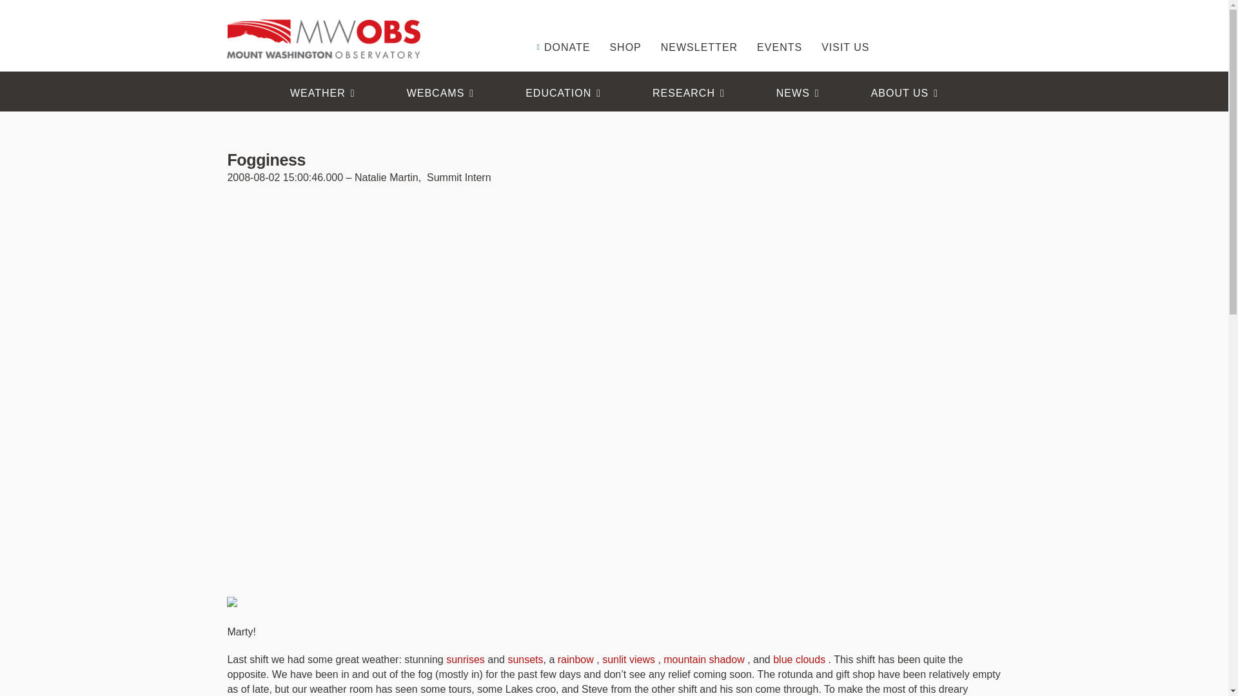  What do you see at coordinates (440, 93) in the screenshot?
I see `WEBCAMS` at bounding box center [440, 93].